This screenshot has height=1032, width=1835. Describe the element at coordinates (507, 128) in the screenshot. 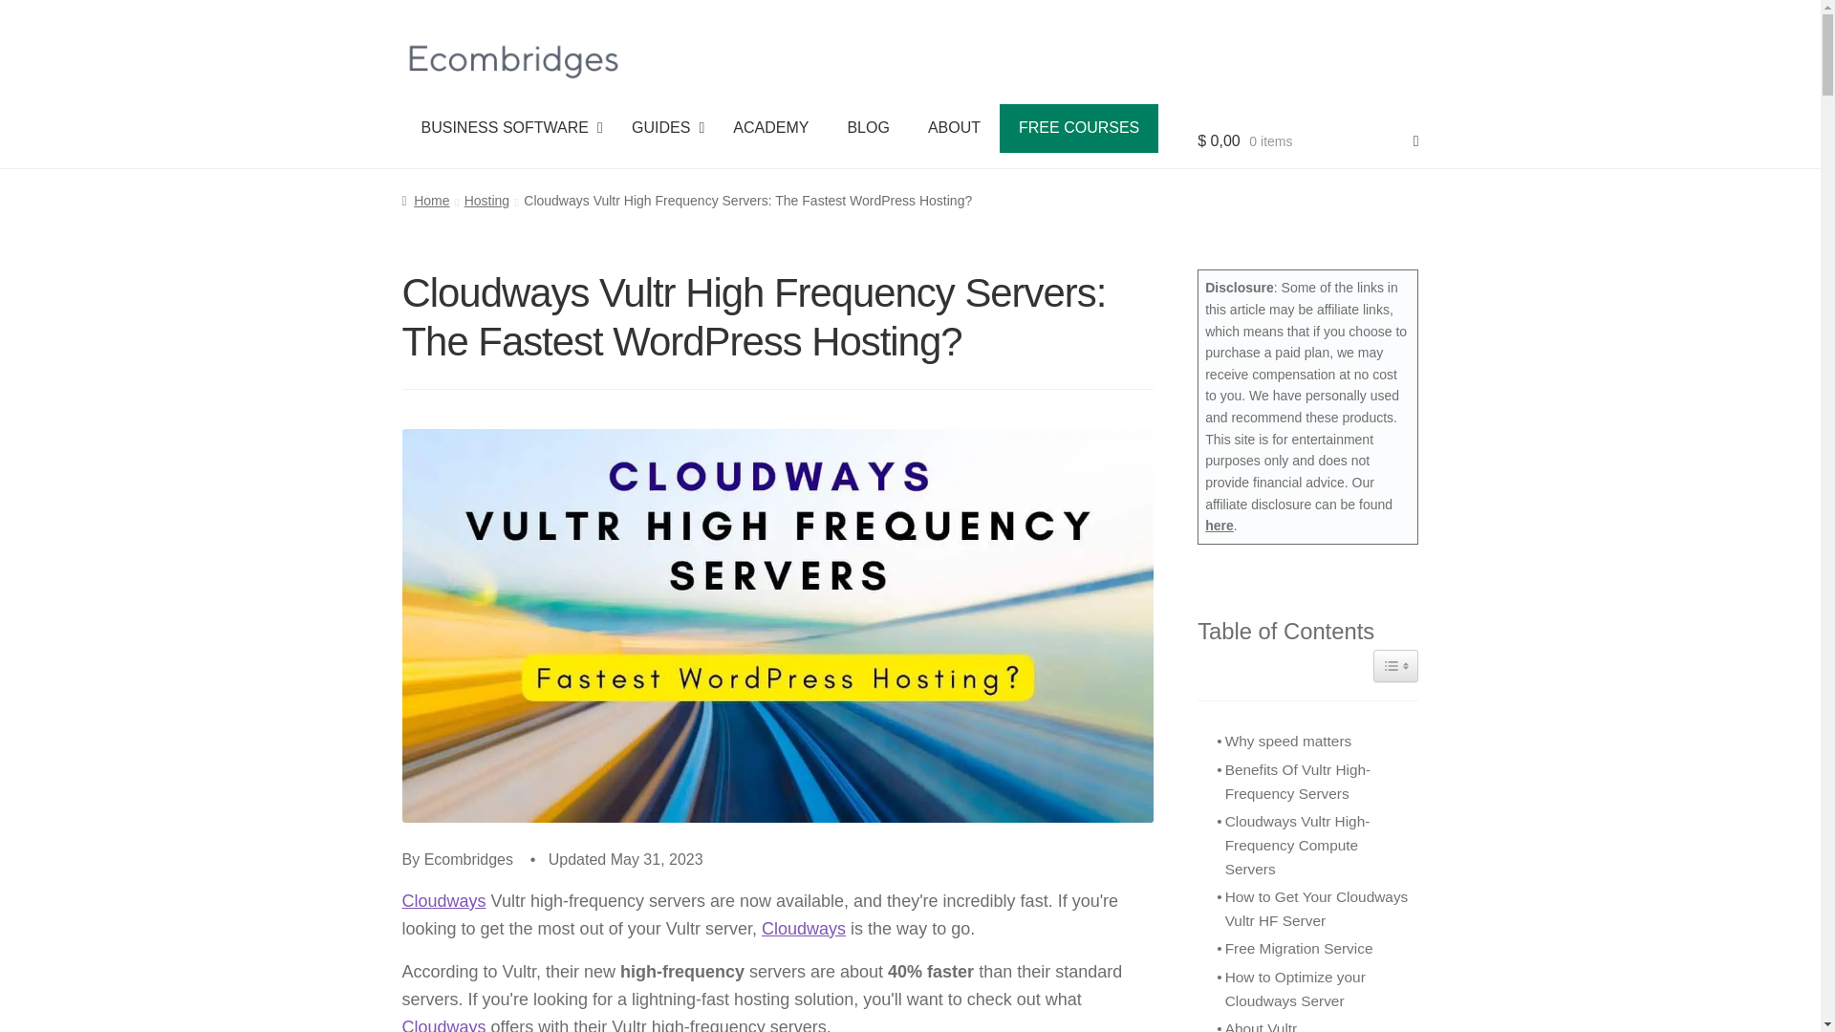

I see `Cloudways` at that location.